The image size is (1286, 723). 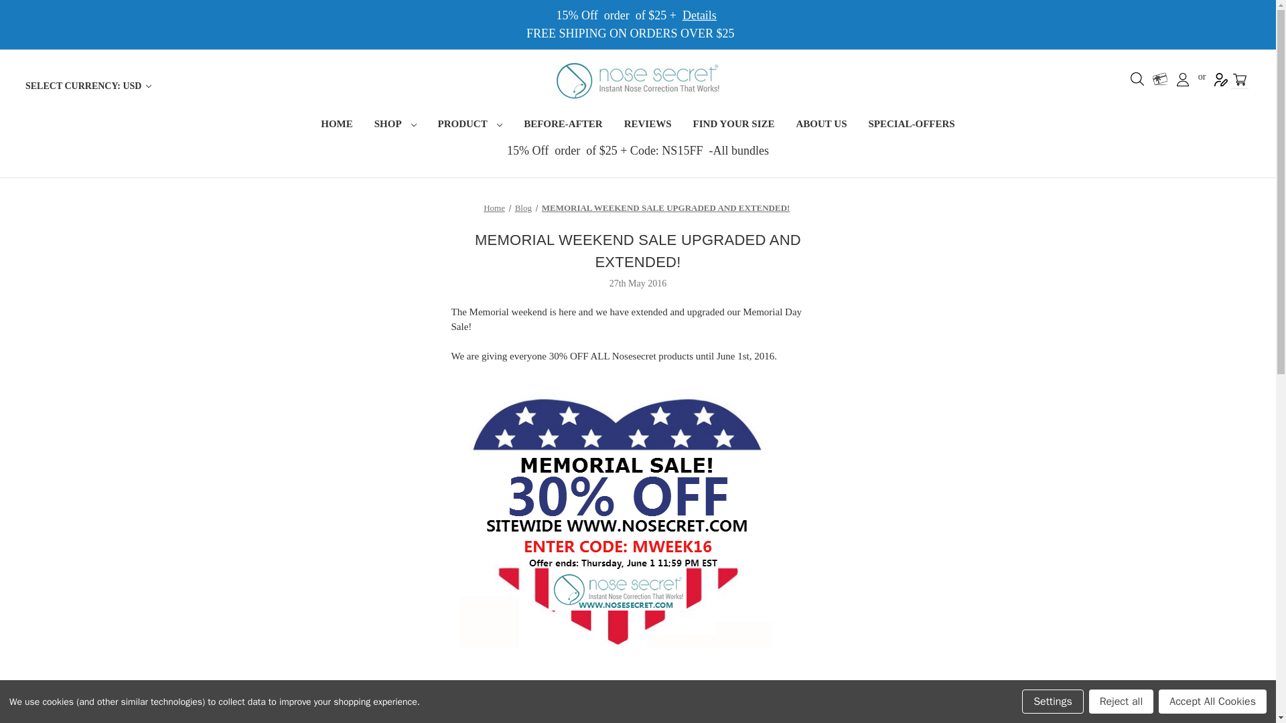 I want to click on CART, so click(x=1239, y=79).